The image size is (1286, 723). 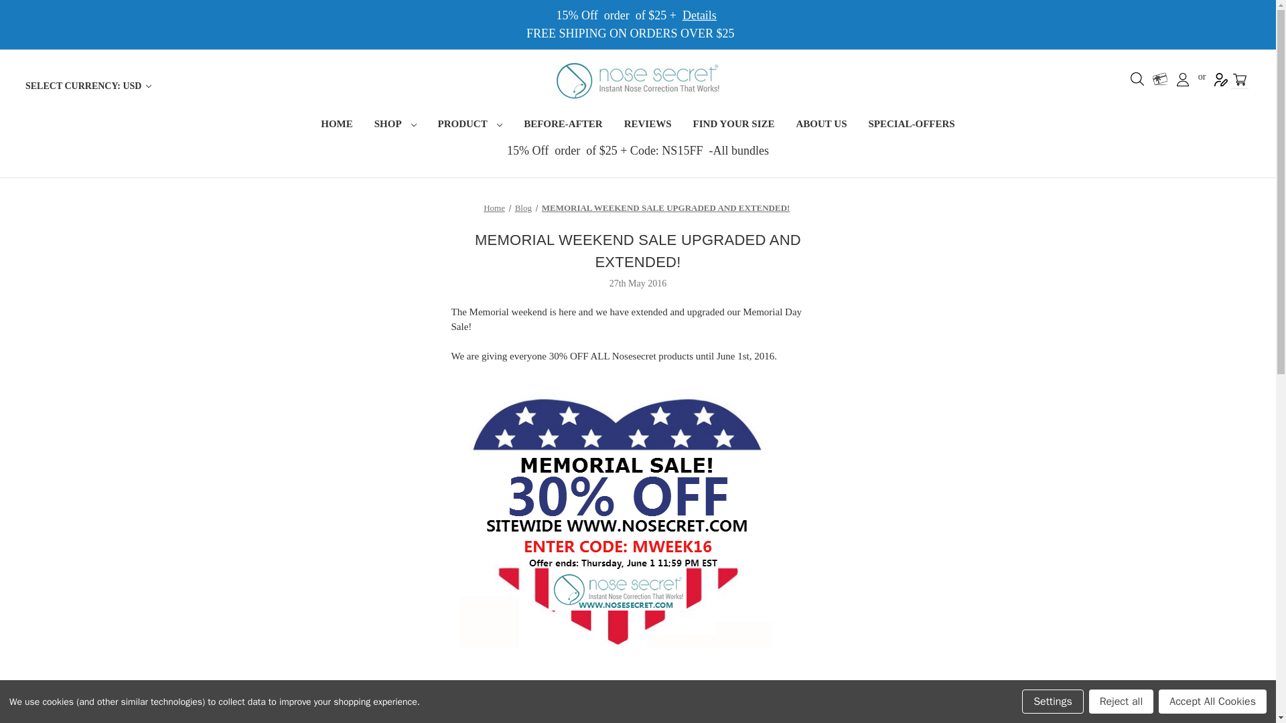 I want to click on CART, so click(x=1239, y=79).